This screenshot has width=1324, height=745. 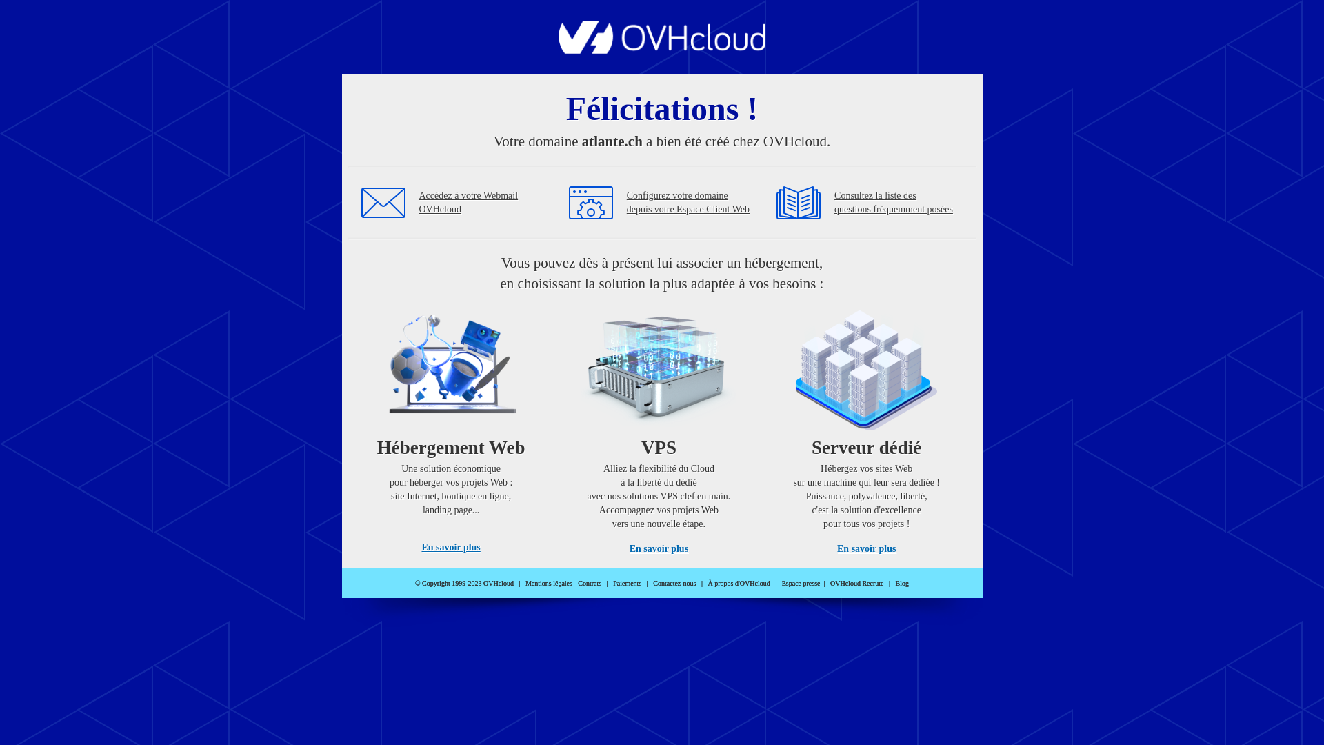 What do you see at coordinates (801, 584) in the screenshot?
I see `Espace presse` at bounding box center [801, 584].